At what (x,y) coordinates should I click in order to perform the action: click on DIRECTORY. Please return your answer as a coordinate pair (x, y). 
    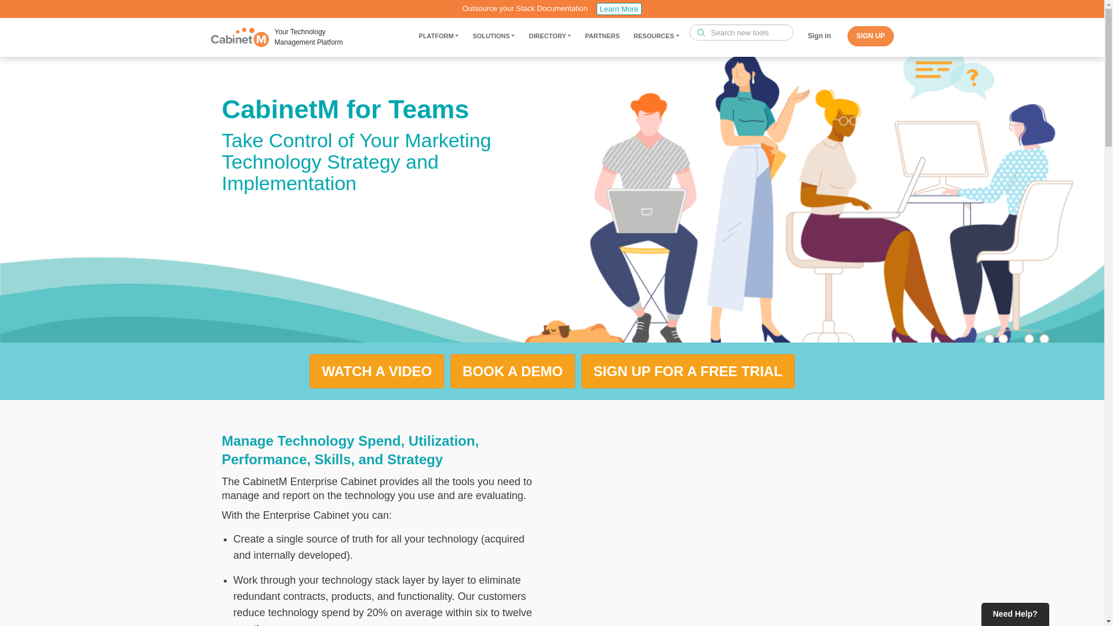
    Looking at the image, I should click on (550, 38).